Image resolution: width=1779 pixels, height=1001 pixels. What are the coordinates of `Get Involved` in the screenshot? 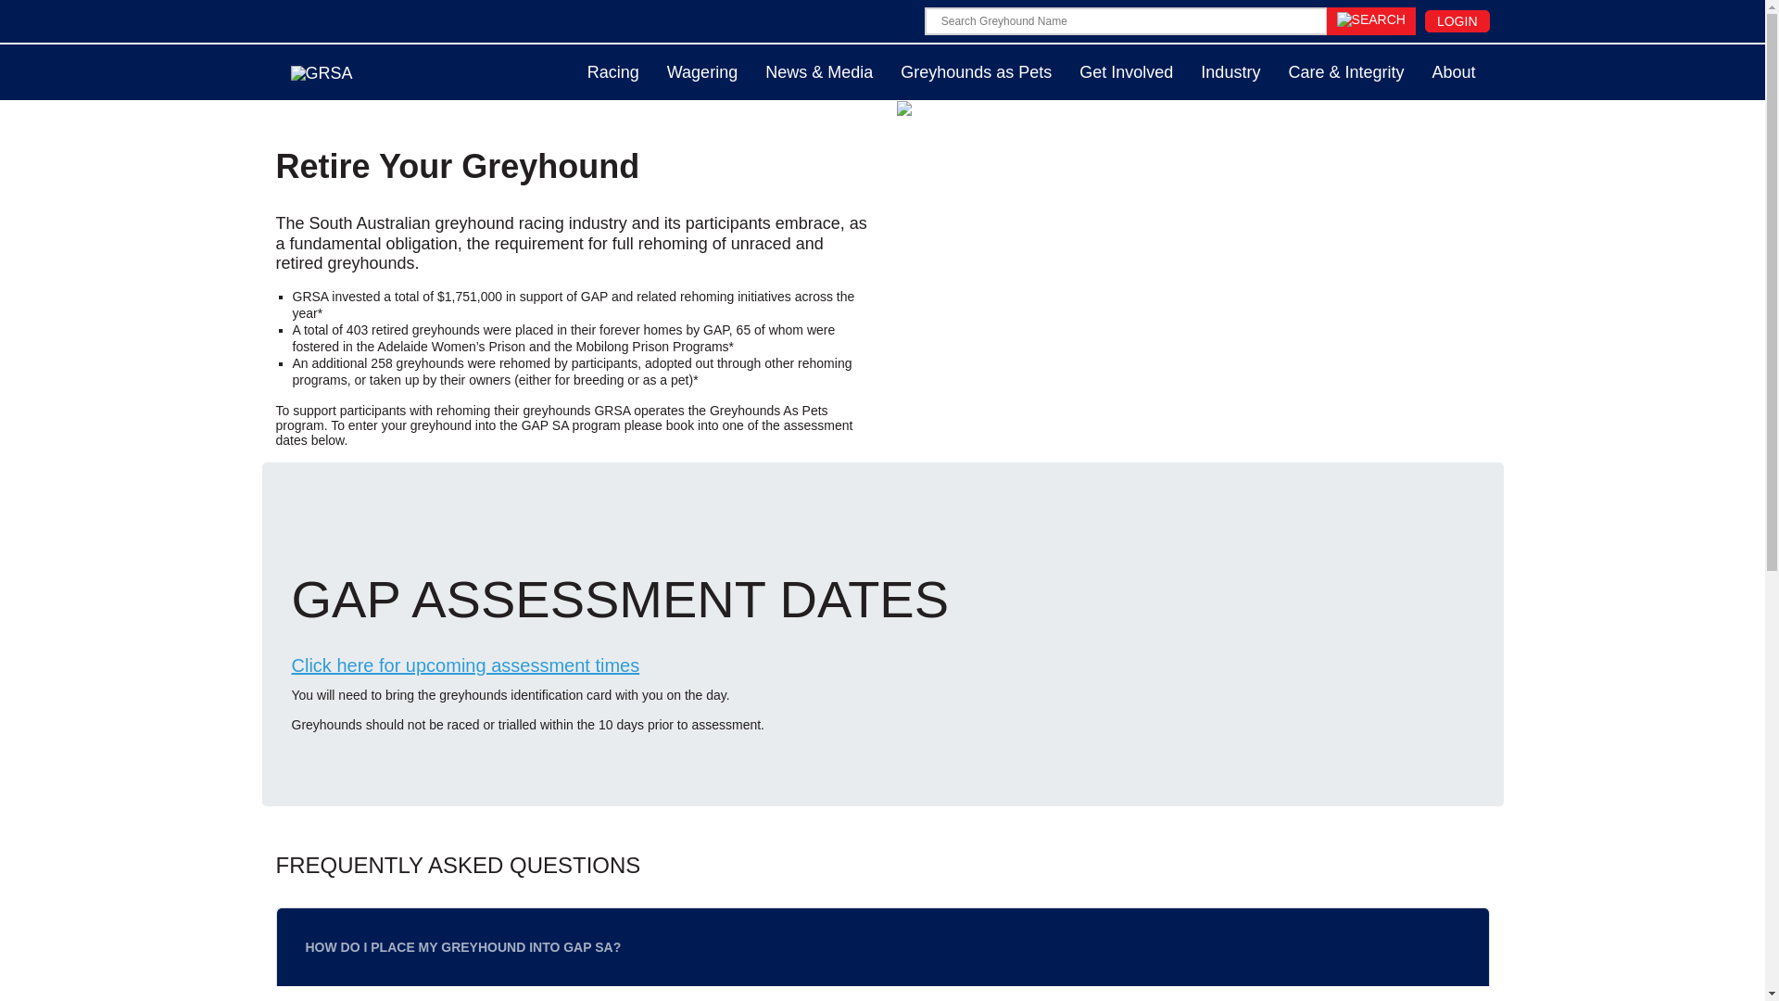 It's located at (1126, 72).